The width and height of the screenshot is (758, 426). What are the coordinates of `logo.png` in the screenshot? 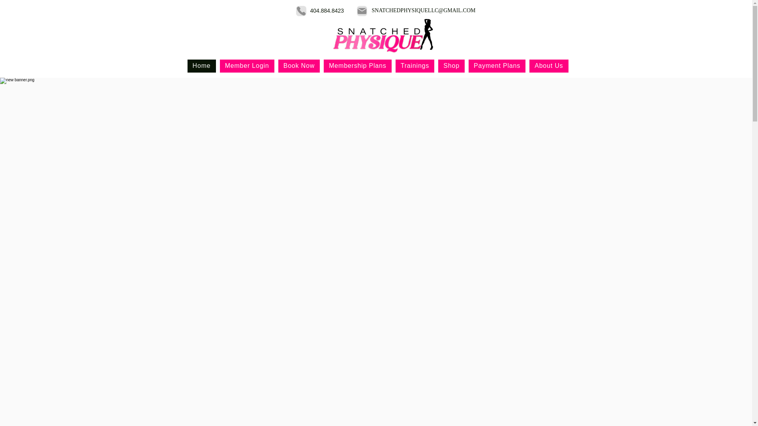 It's located at (383, 35).